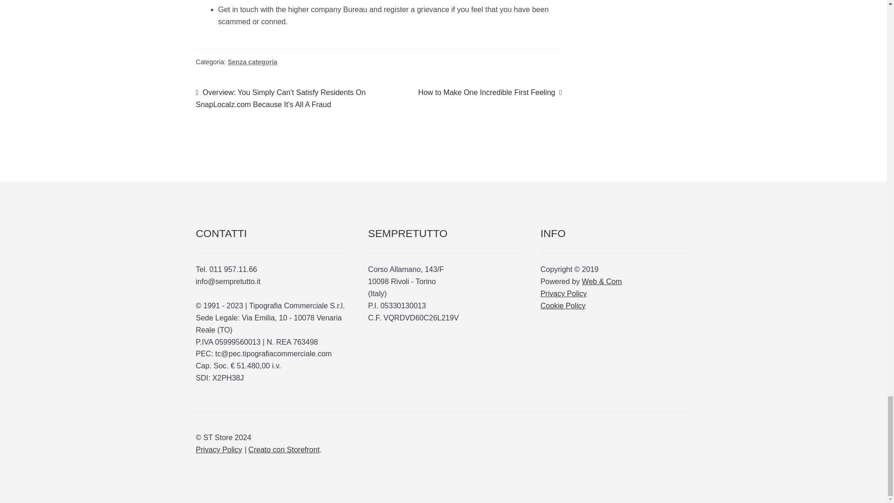 This screenshot has height=503, width=894. I want to click on Privacy Policy, so click(564, 293).